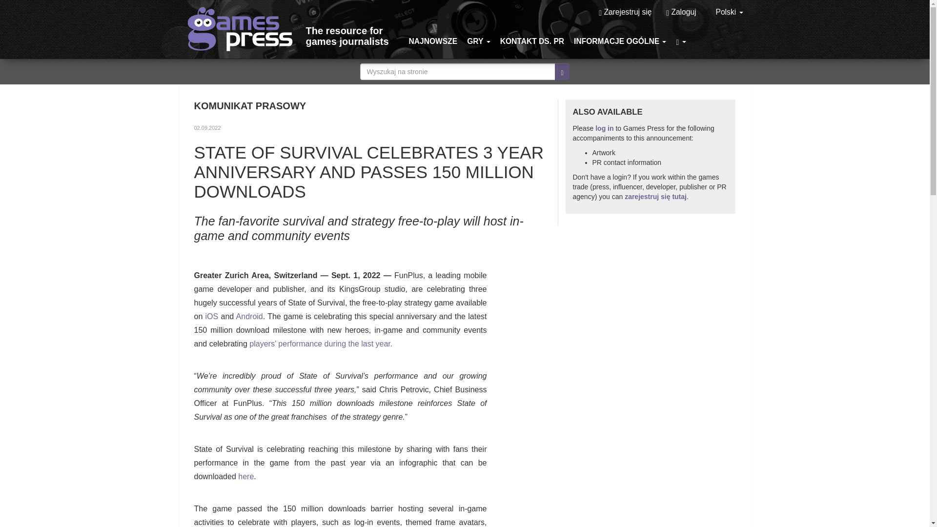 This screenshot has width=937, height=527. What do you see at coordinates (433, 41) in the screenshot?
I see `NAJNOWSZE` at bounding box center [433, 41].